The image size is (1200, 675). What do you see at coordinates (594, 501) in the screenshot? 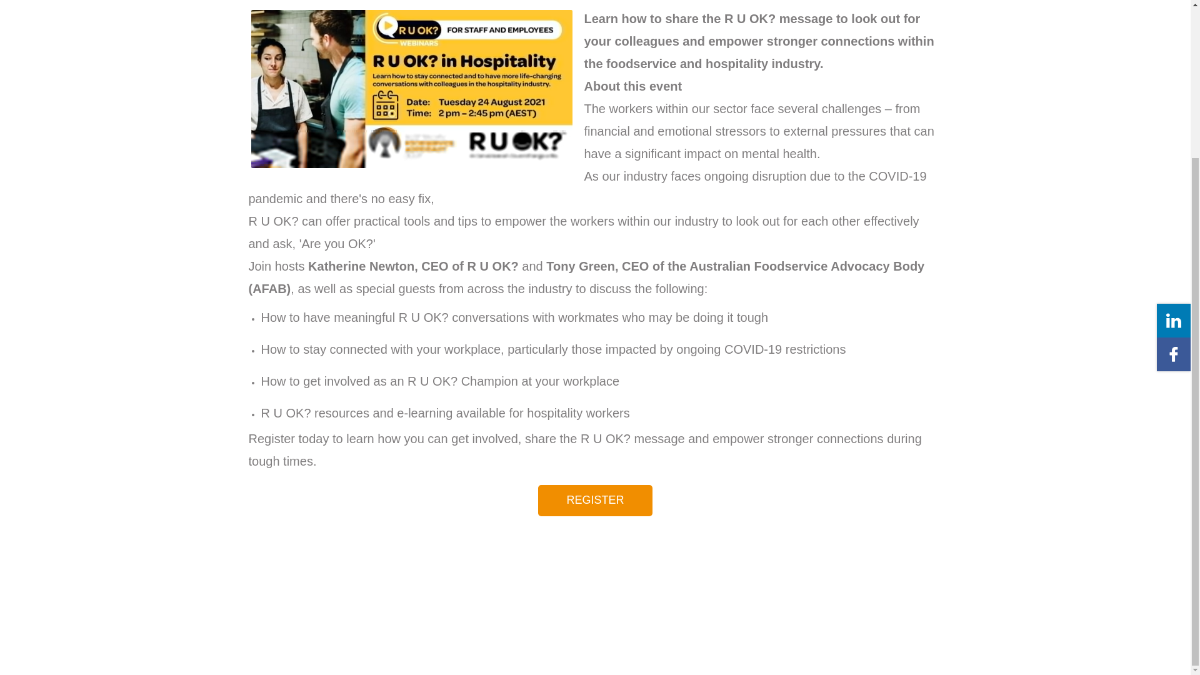
I see `REGISTER` at bounding box center [594, 501].